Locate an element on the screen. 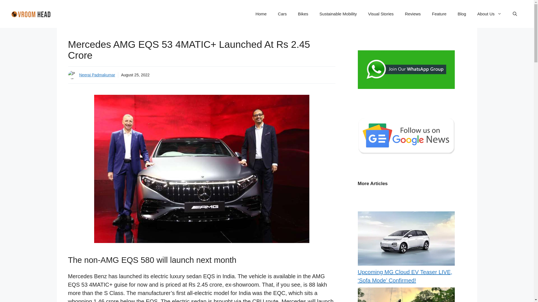  Neeraj Padmakumar is located at coordinates (97, 75).